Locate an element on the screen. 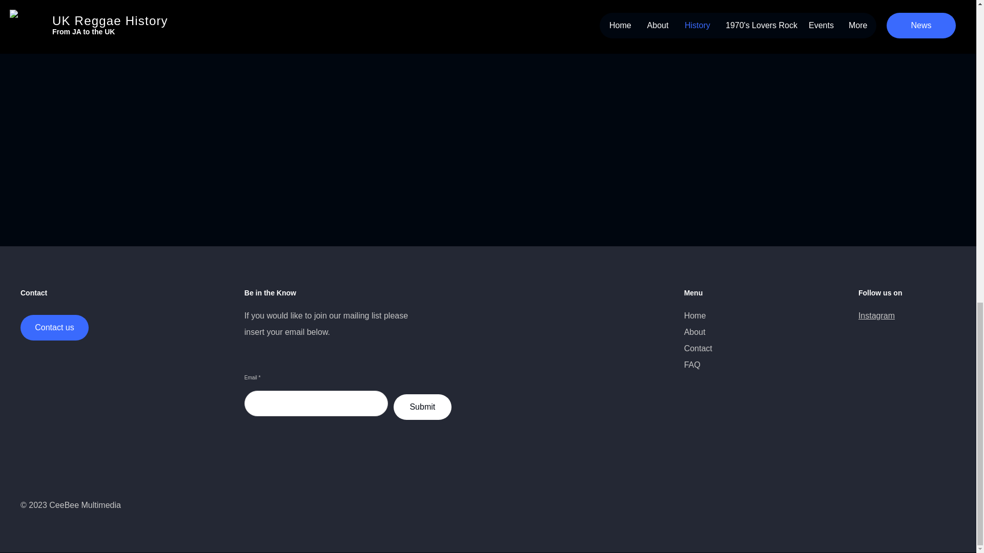 This screenshot has width=984, height=553. Contact us is located at coordinates (54, 328).